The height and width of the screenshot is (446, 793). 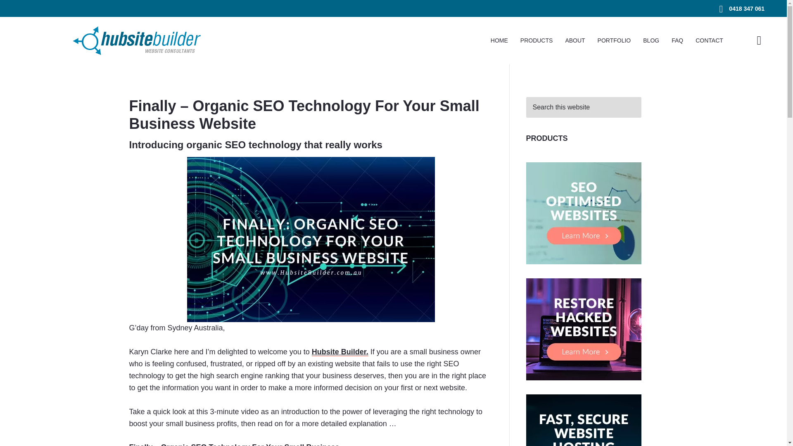 I want to click on FAQ, so click(x=677, y=40).